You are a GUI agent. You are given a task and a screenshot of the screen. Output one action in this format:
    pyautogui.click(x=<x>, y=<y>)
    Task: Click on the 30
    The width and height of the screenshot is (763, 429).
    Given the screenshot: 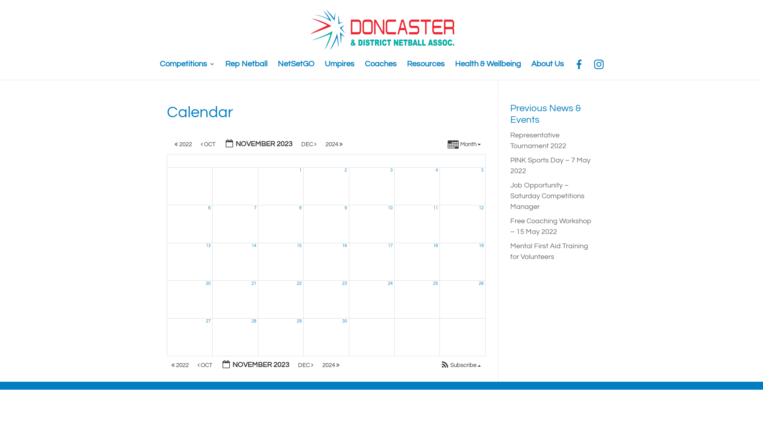 What is the action you would take?
    pyautogui.click(x=345, y=321)
    